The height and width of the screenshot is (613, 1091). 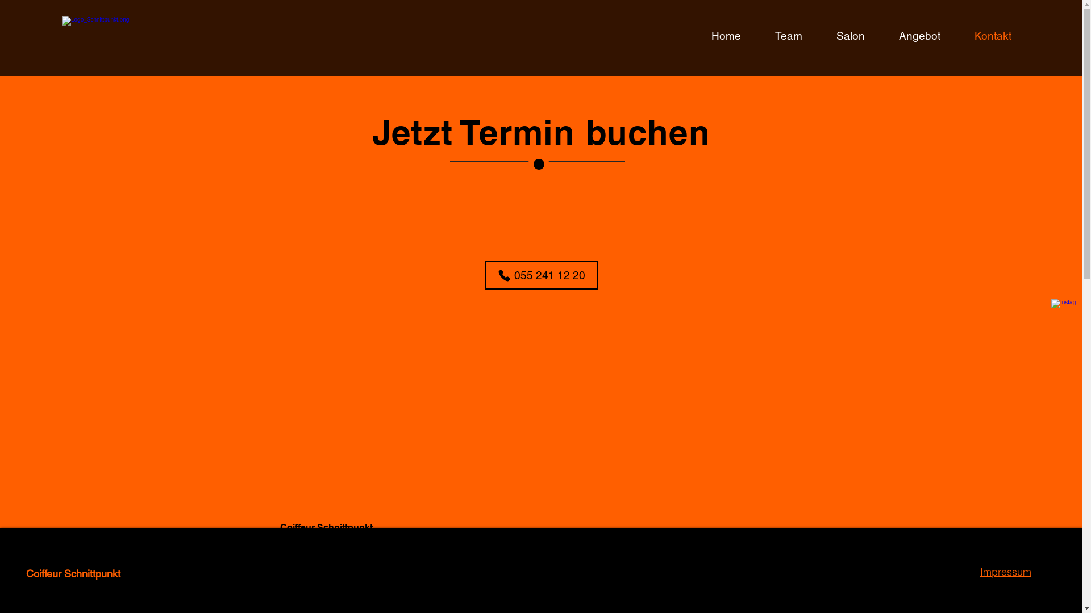 I want to click on Team, so click(x=780, y=36).